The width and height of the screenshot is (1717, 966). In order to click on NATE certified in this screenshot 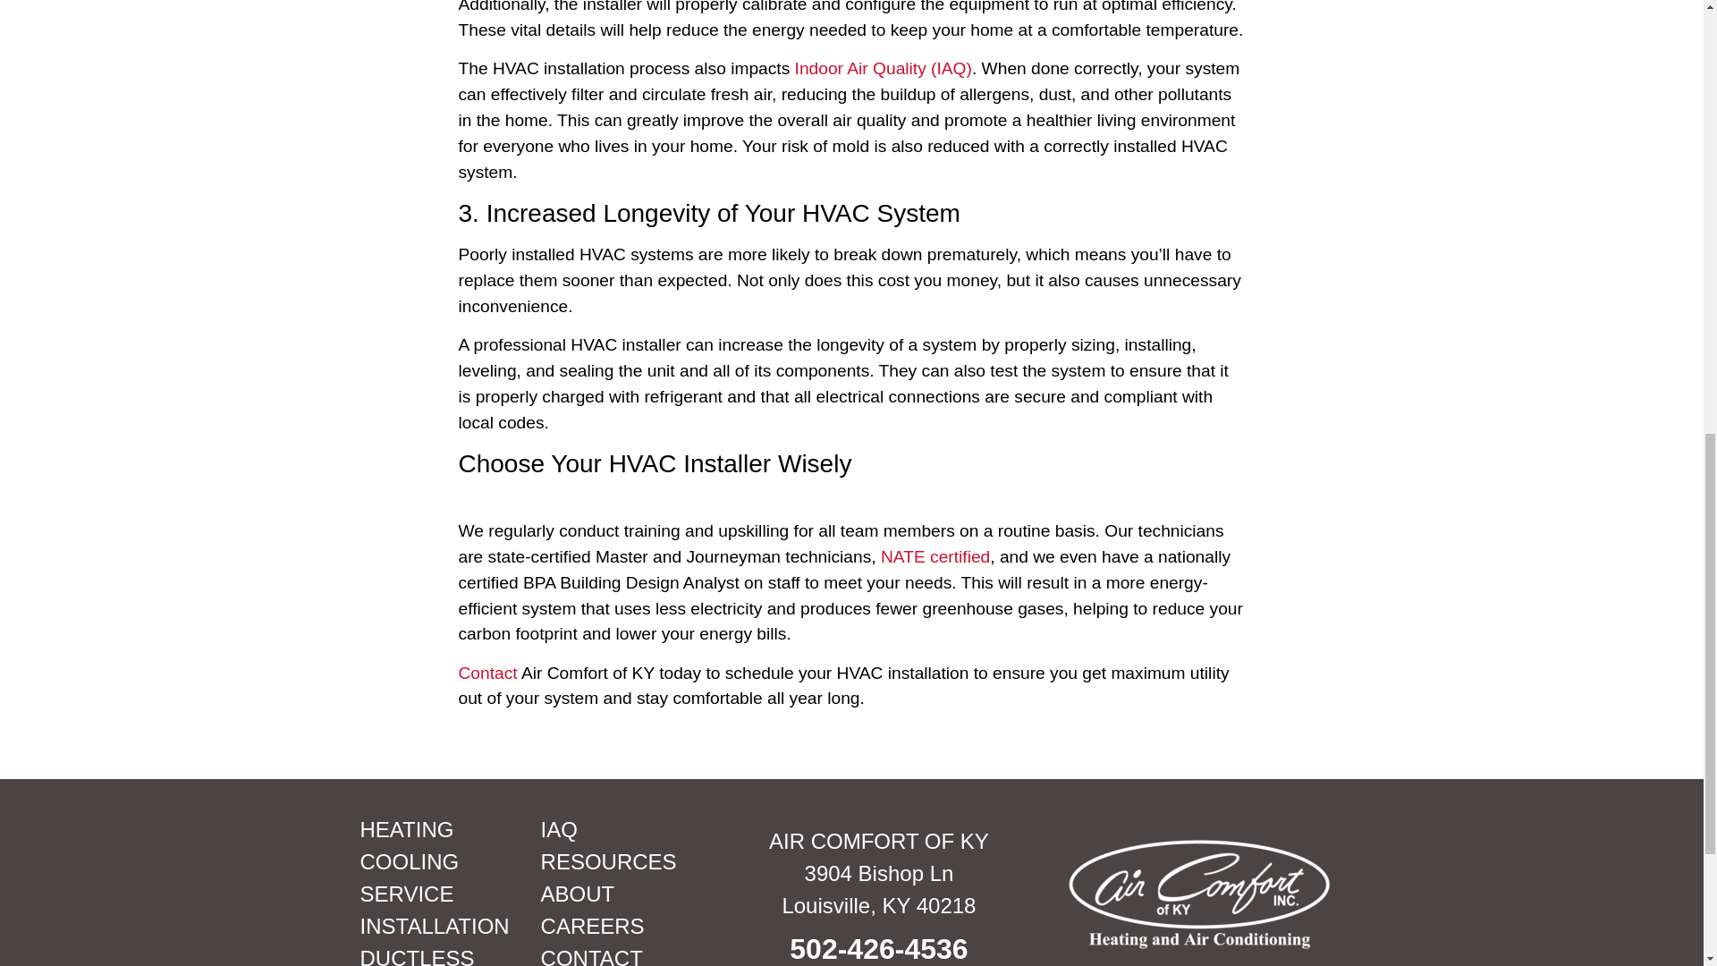, I will do `click(935, 556)`.